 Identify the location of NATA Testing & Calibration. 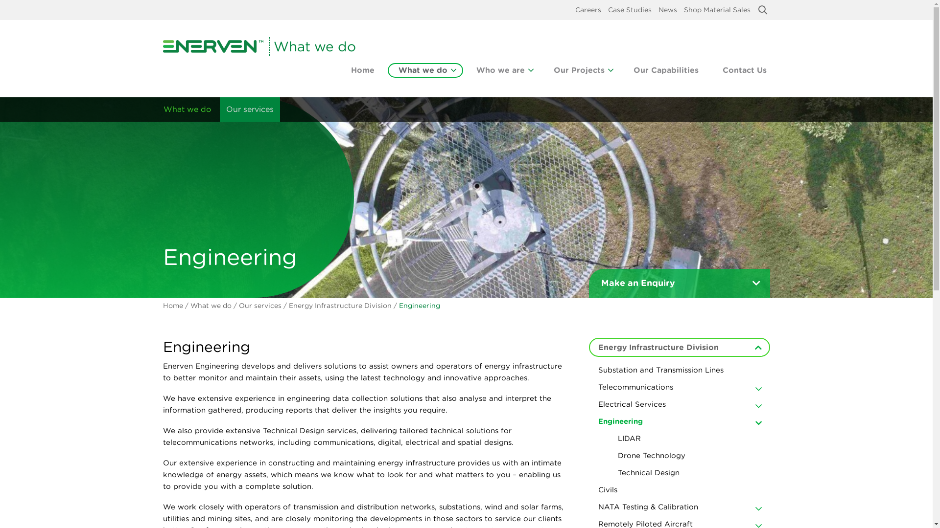
(679, 507).